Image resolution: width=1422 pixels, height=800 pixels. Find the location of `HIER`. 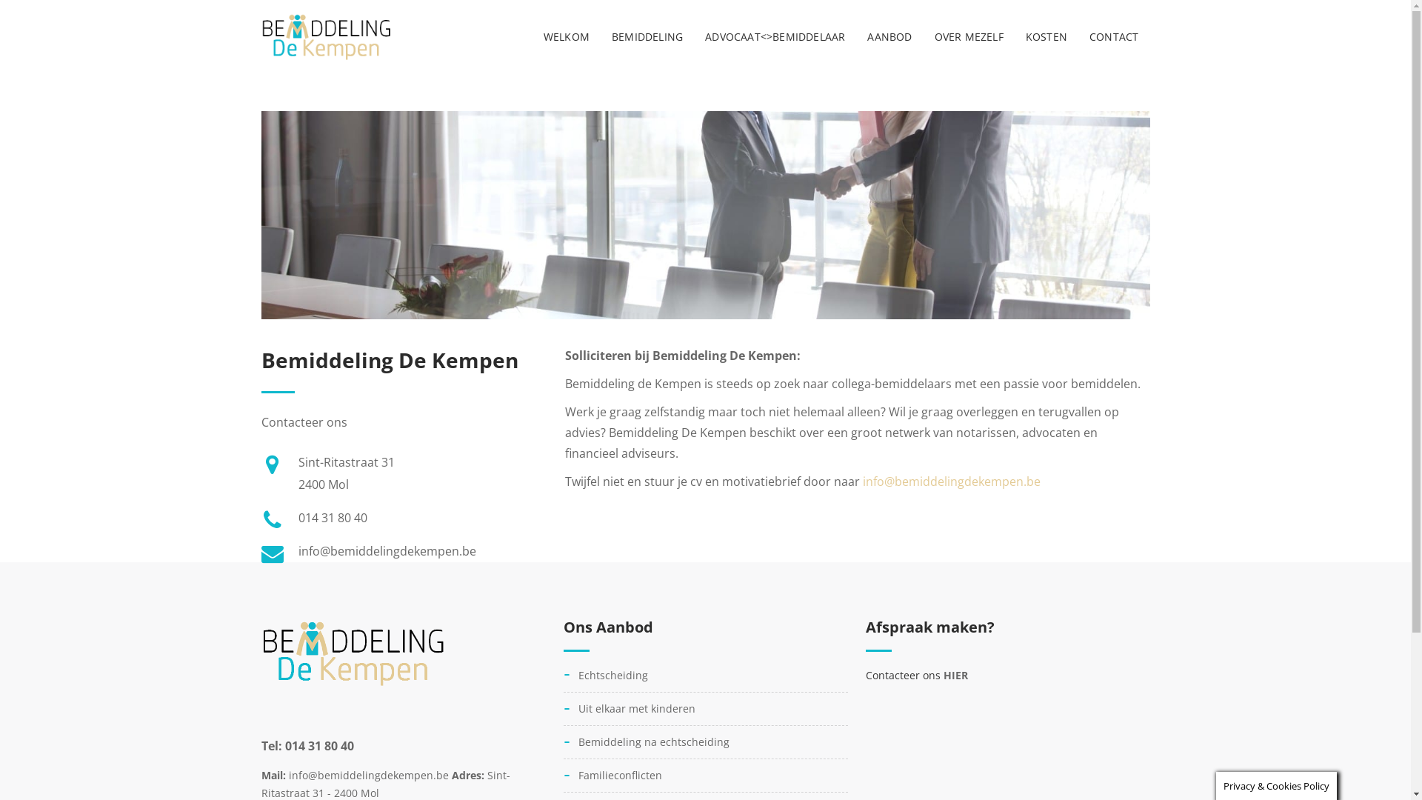

HIER is located at coordinates (955, 676).